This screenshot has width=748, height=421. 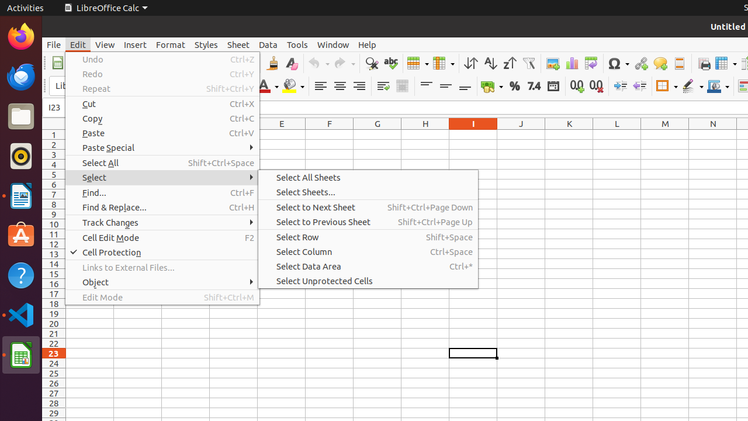 What do you see at coordinates (471, 63) in the screenshot?
I see `Sort` at bounding box center [471, 63].